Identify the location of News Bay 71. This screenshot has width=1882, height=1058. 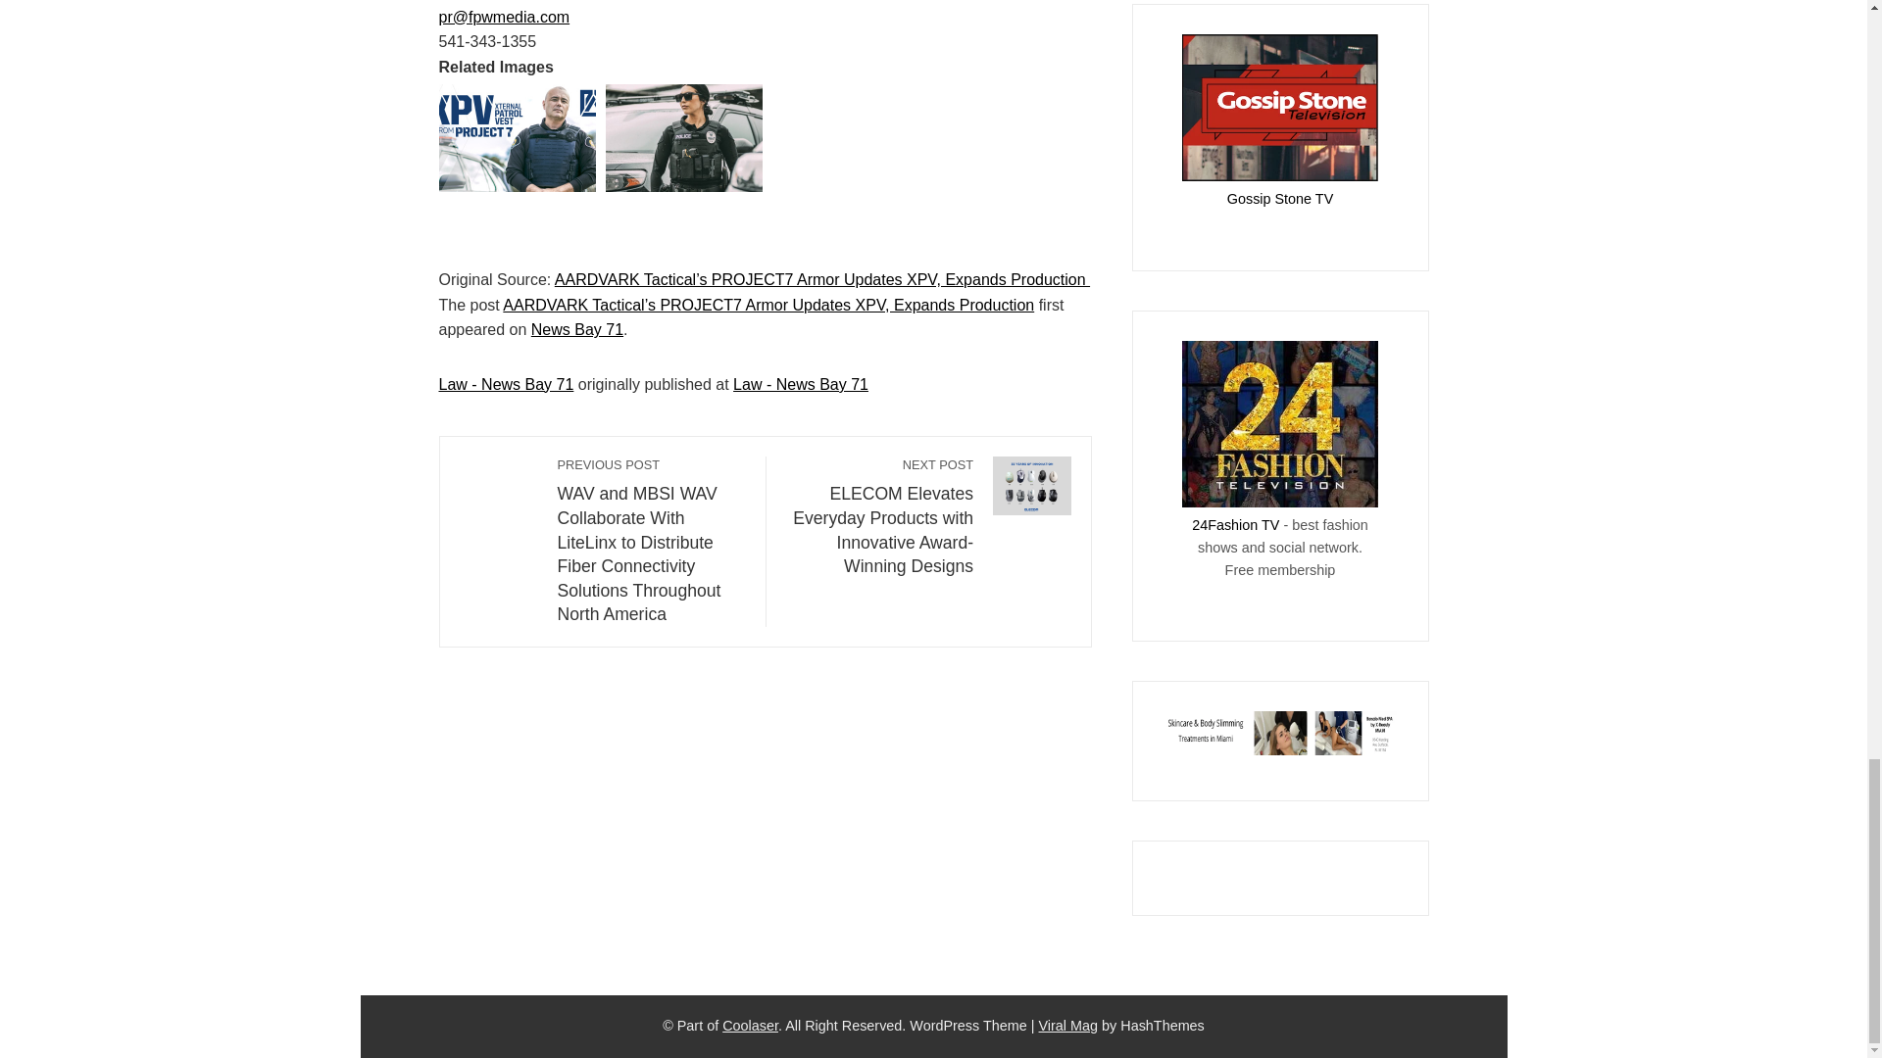
(576, 329).